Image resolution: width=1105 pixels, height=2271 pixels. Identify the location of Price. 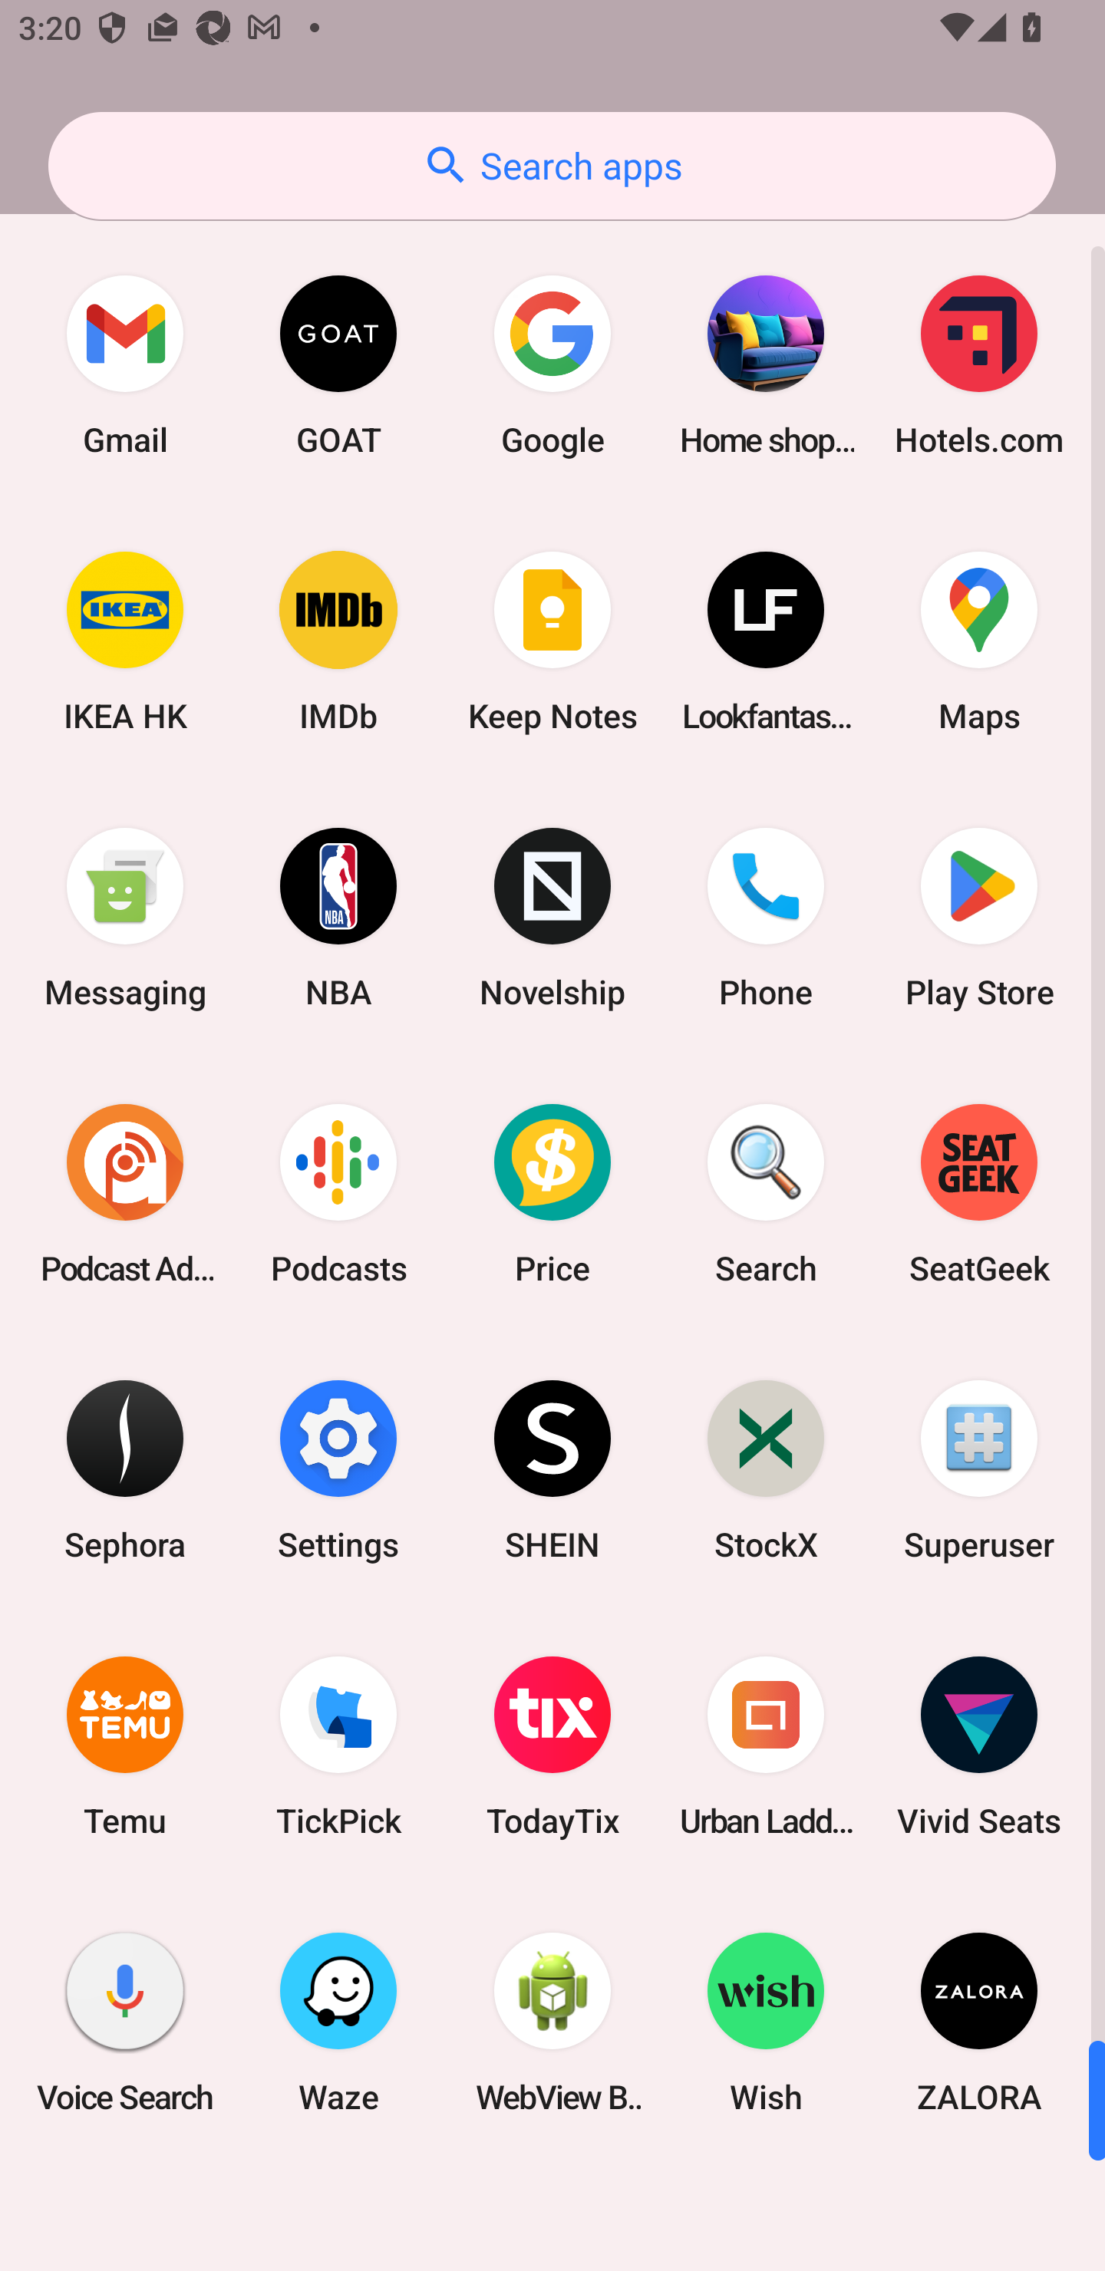
(552, 1193).